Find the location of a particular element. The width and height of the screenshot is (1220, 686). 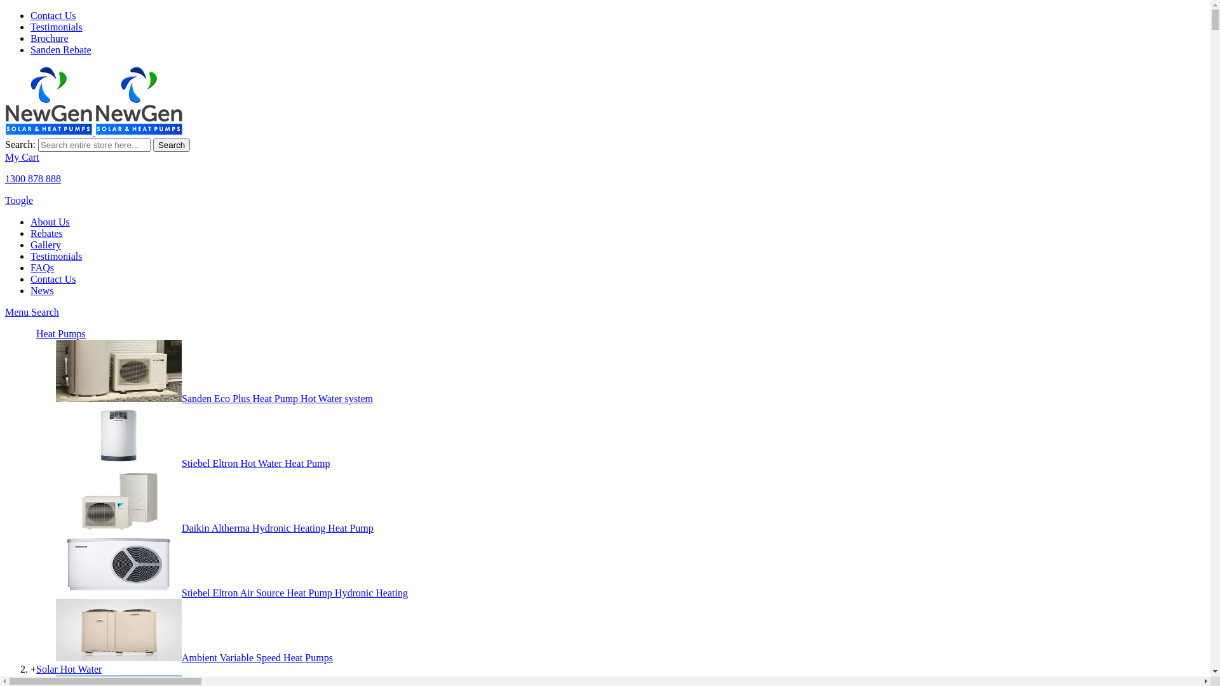

Gallery is located at coordinates (46, 245).